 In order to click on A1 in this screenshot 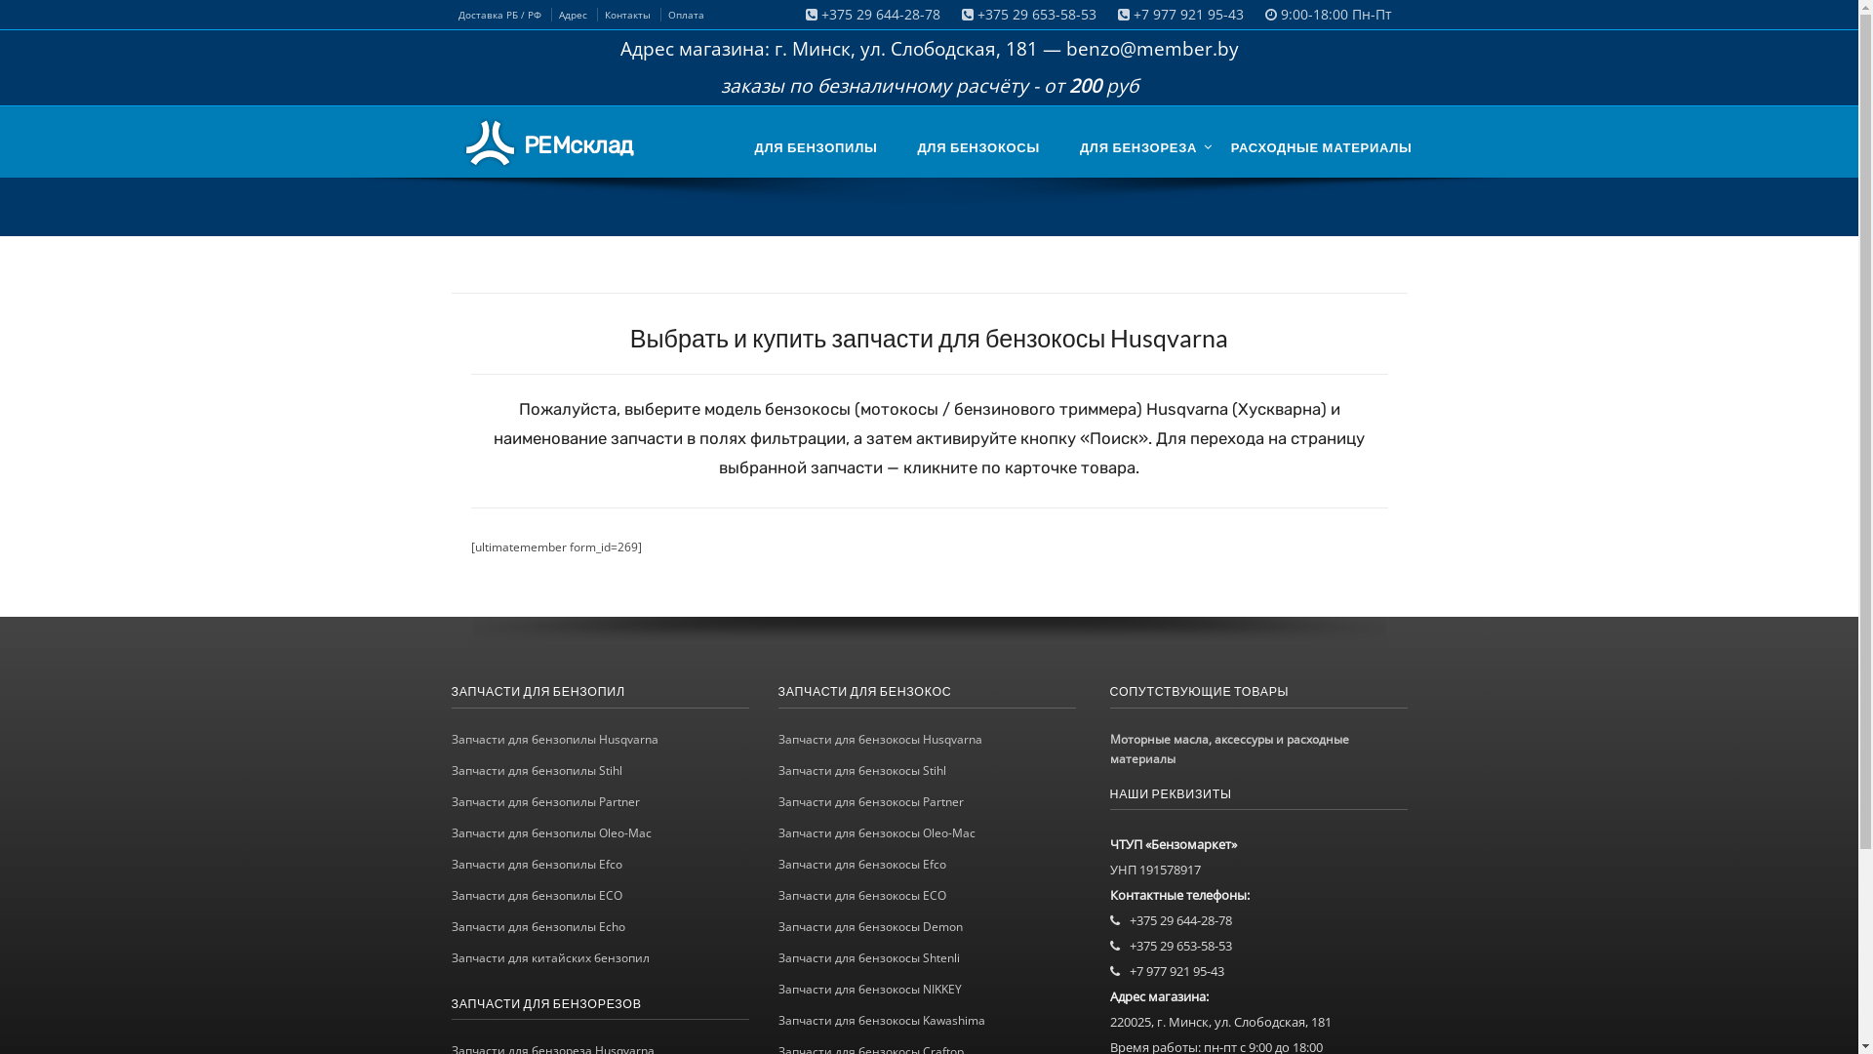, I will do `click(1118, 947)`.